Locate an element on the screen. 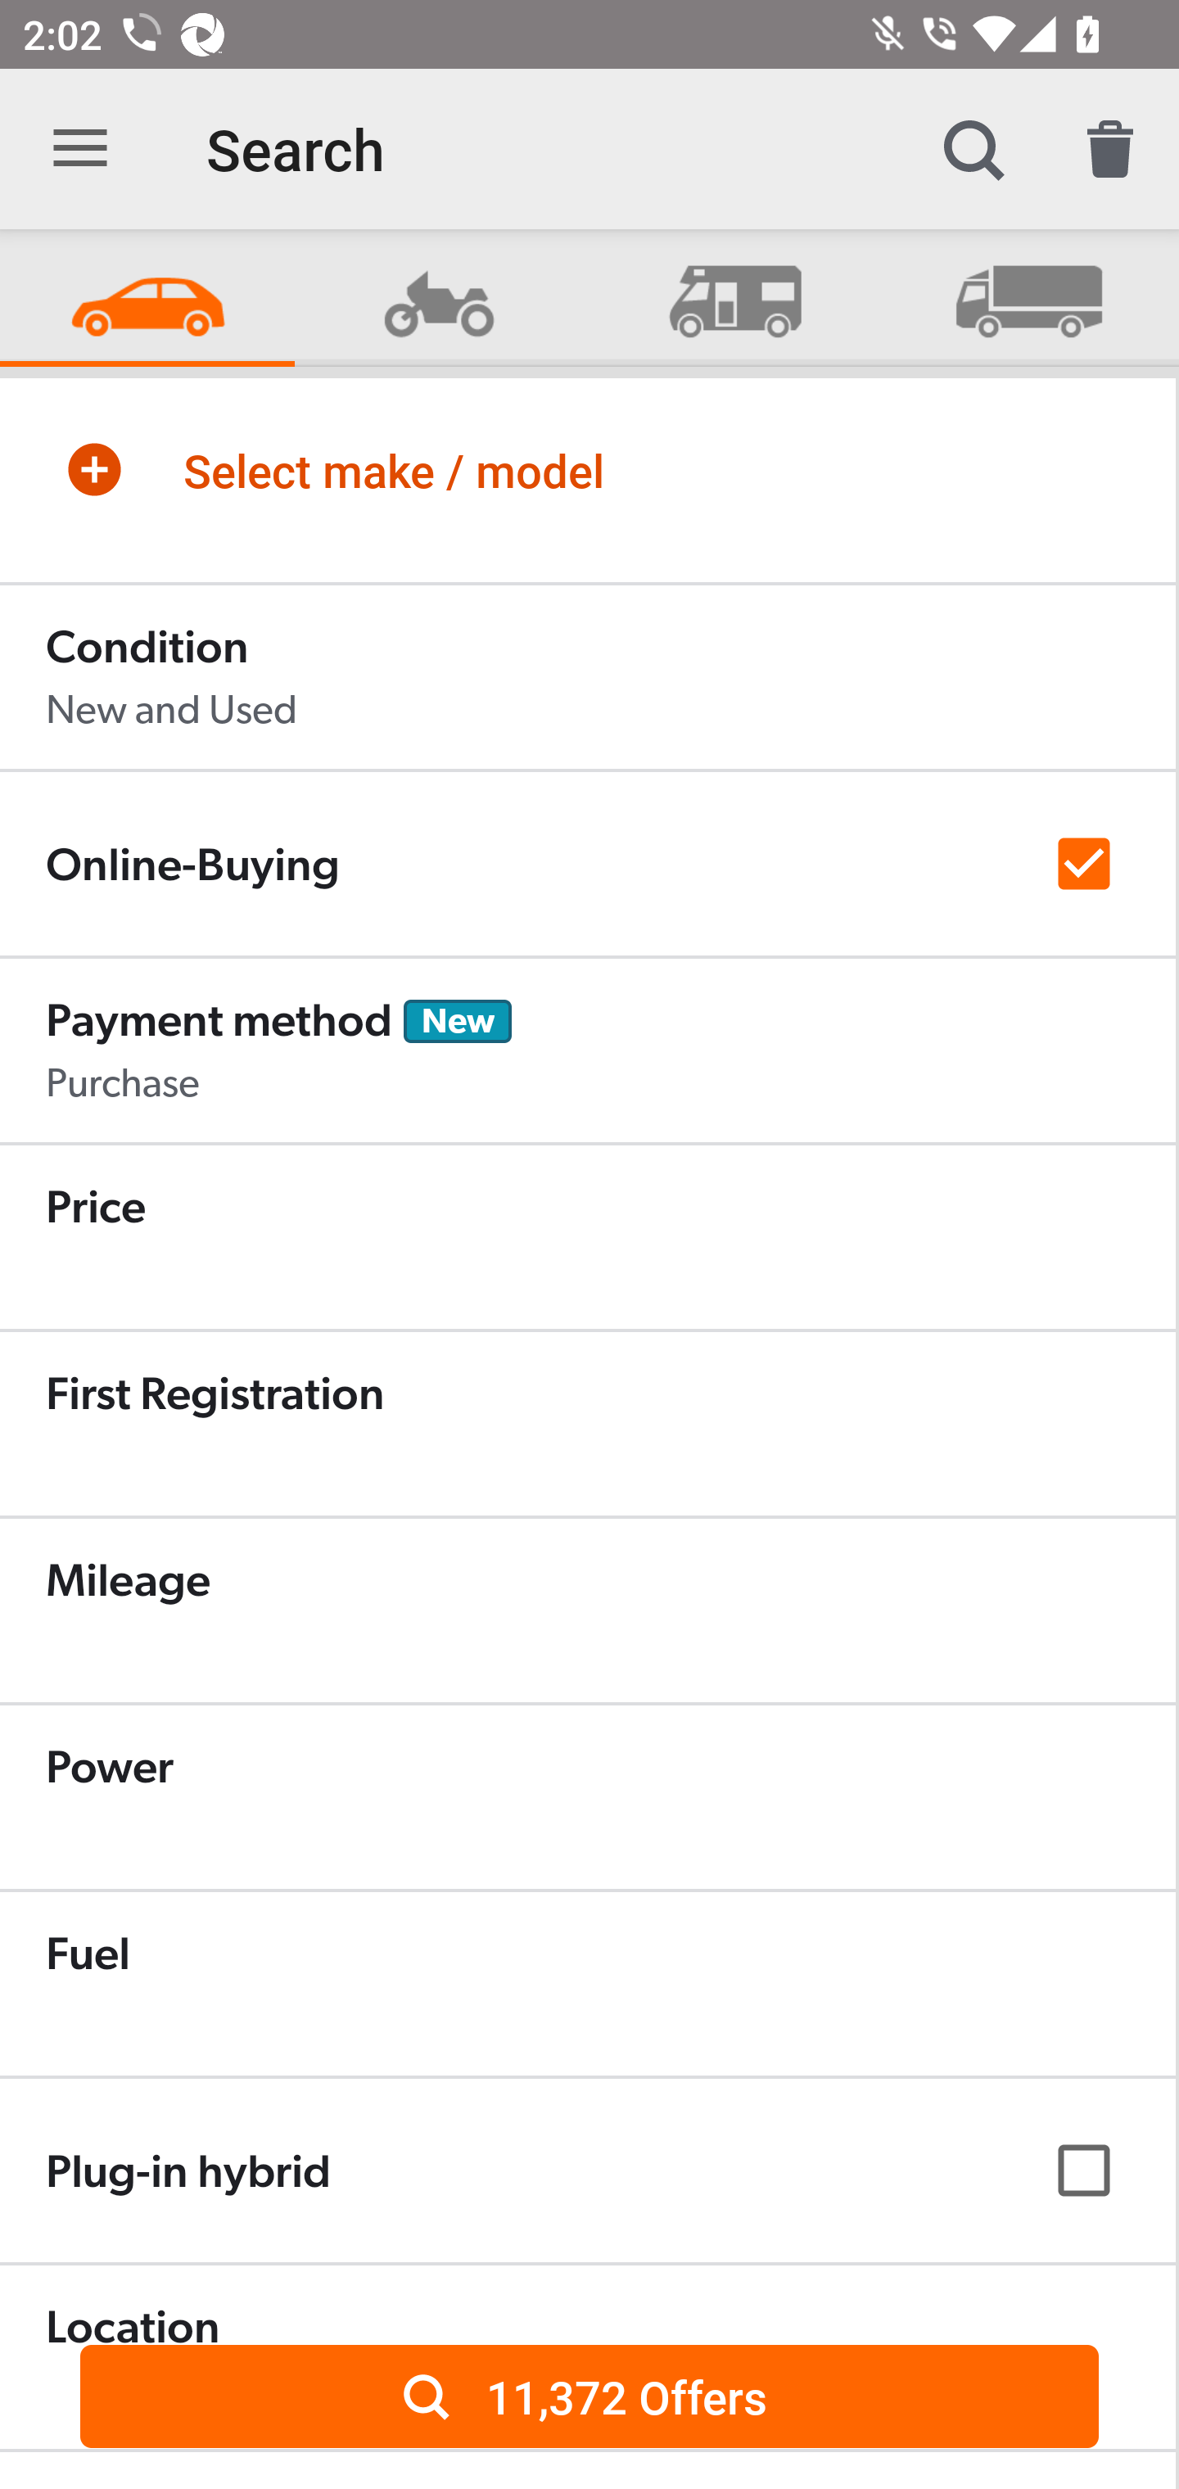 Image resolution: width=1179 pixels, height=2489 pixels. Mileage is located at coordinates (588, 1610).